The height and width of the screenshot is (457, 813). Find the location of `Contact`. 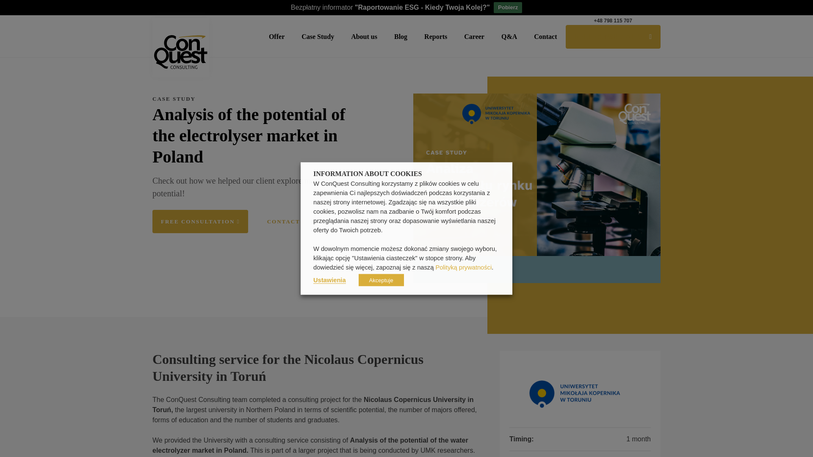

Contact is located at coordinates (545, 36).